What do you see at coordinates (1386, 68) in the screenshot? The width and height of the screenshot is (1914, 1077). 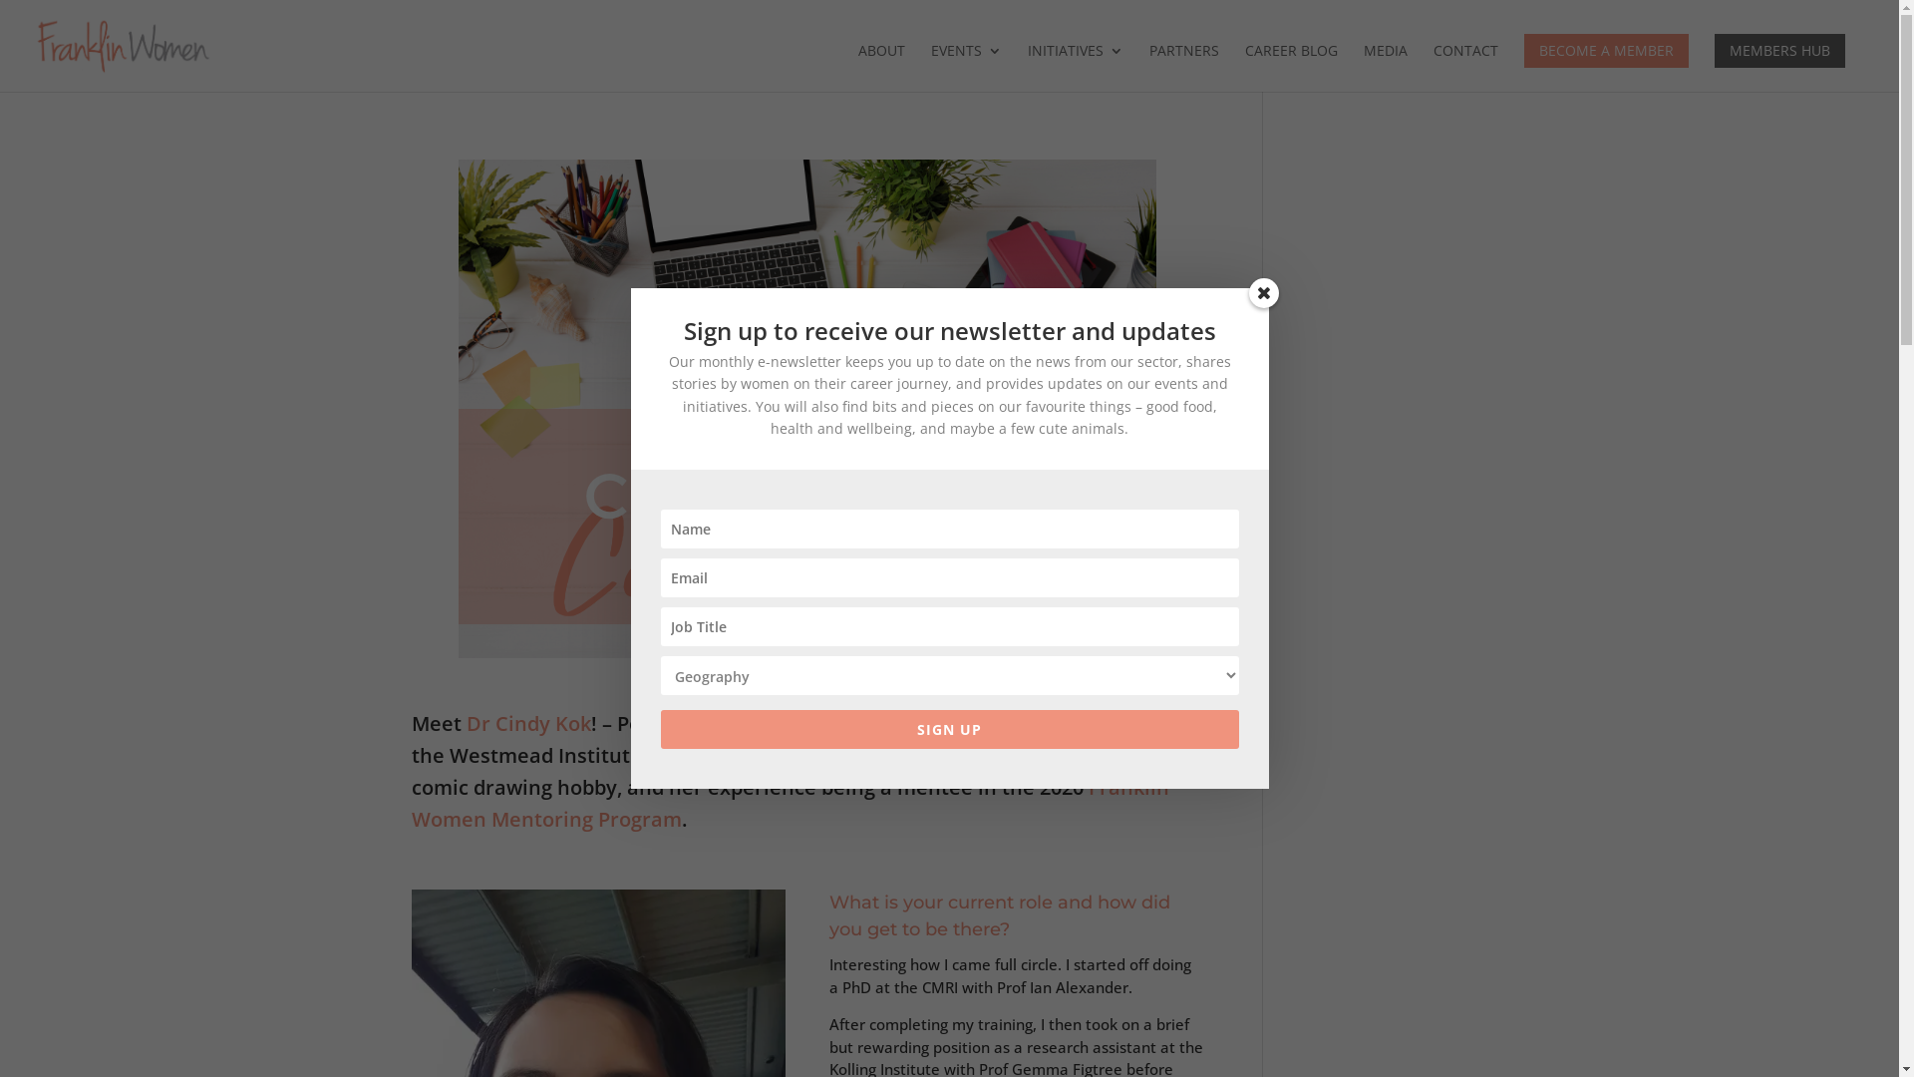 I see `MEDIA` at bounding box center [1386, 68].